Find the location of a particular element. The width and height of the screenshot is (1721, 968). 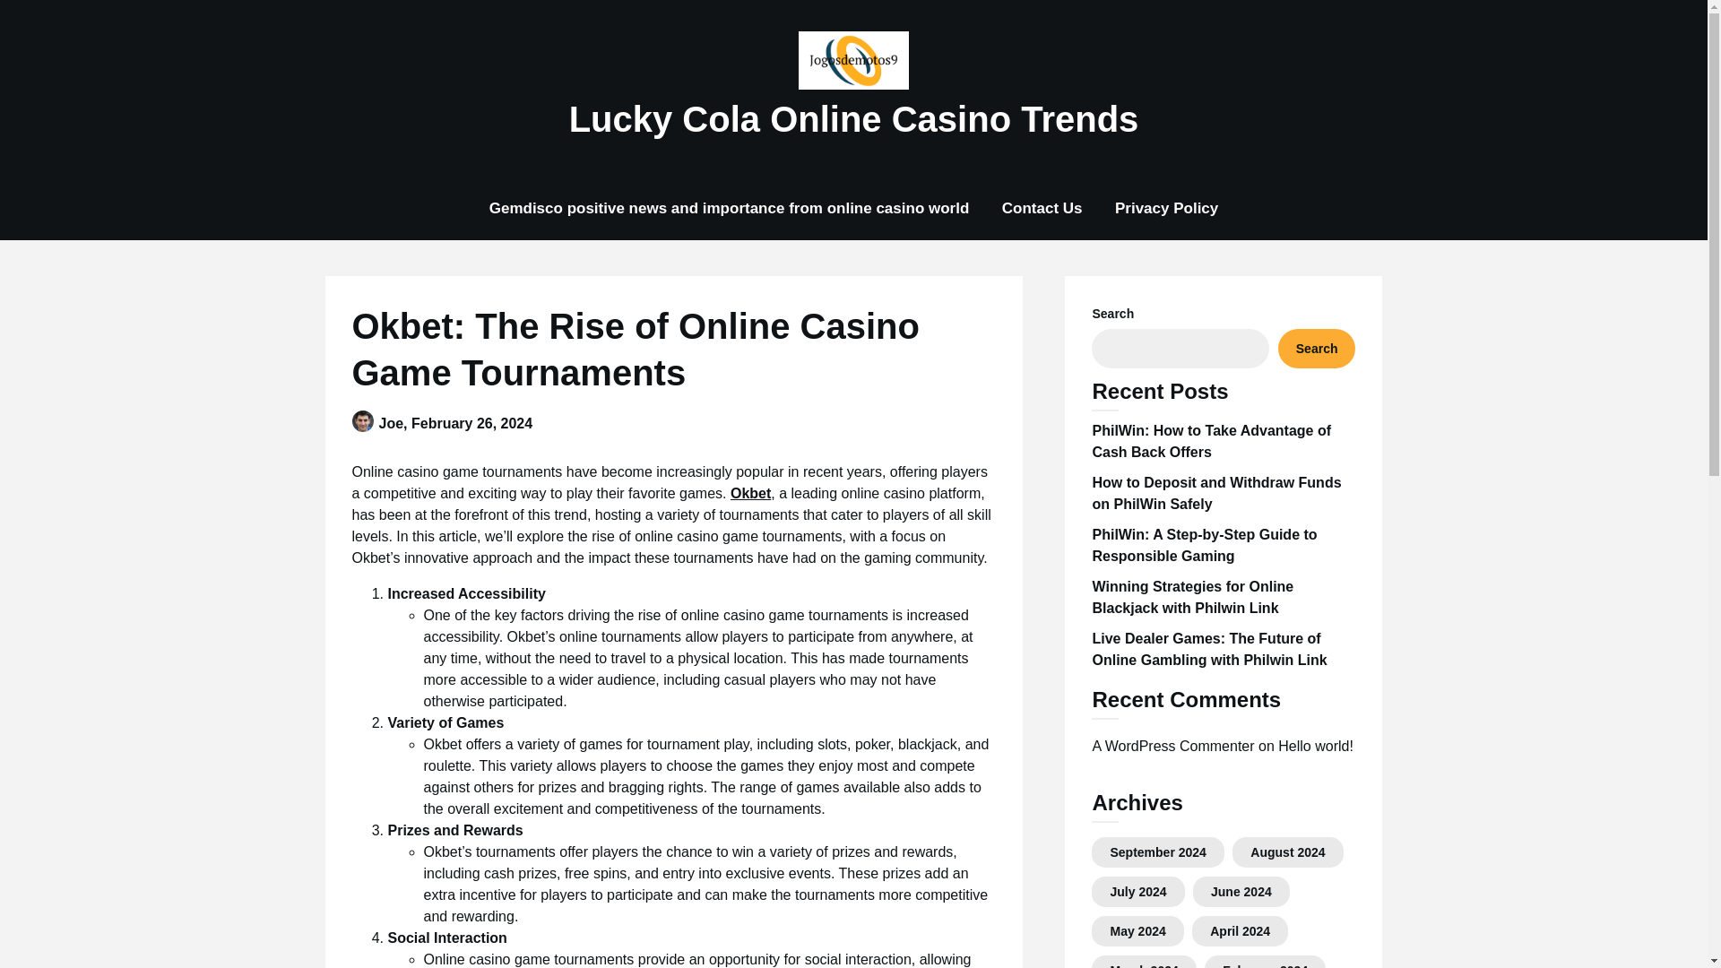

Contact Us is located at coordinates (1042, 208).